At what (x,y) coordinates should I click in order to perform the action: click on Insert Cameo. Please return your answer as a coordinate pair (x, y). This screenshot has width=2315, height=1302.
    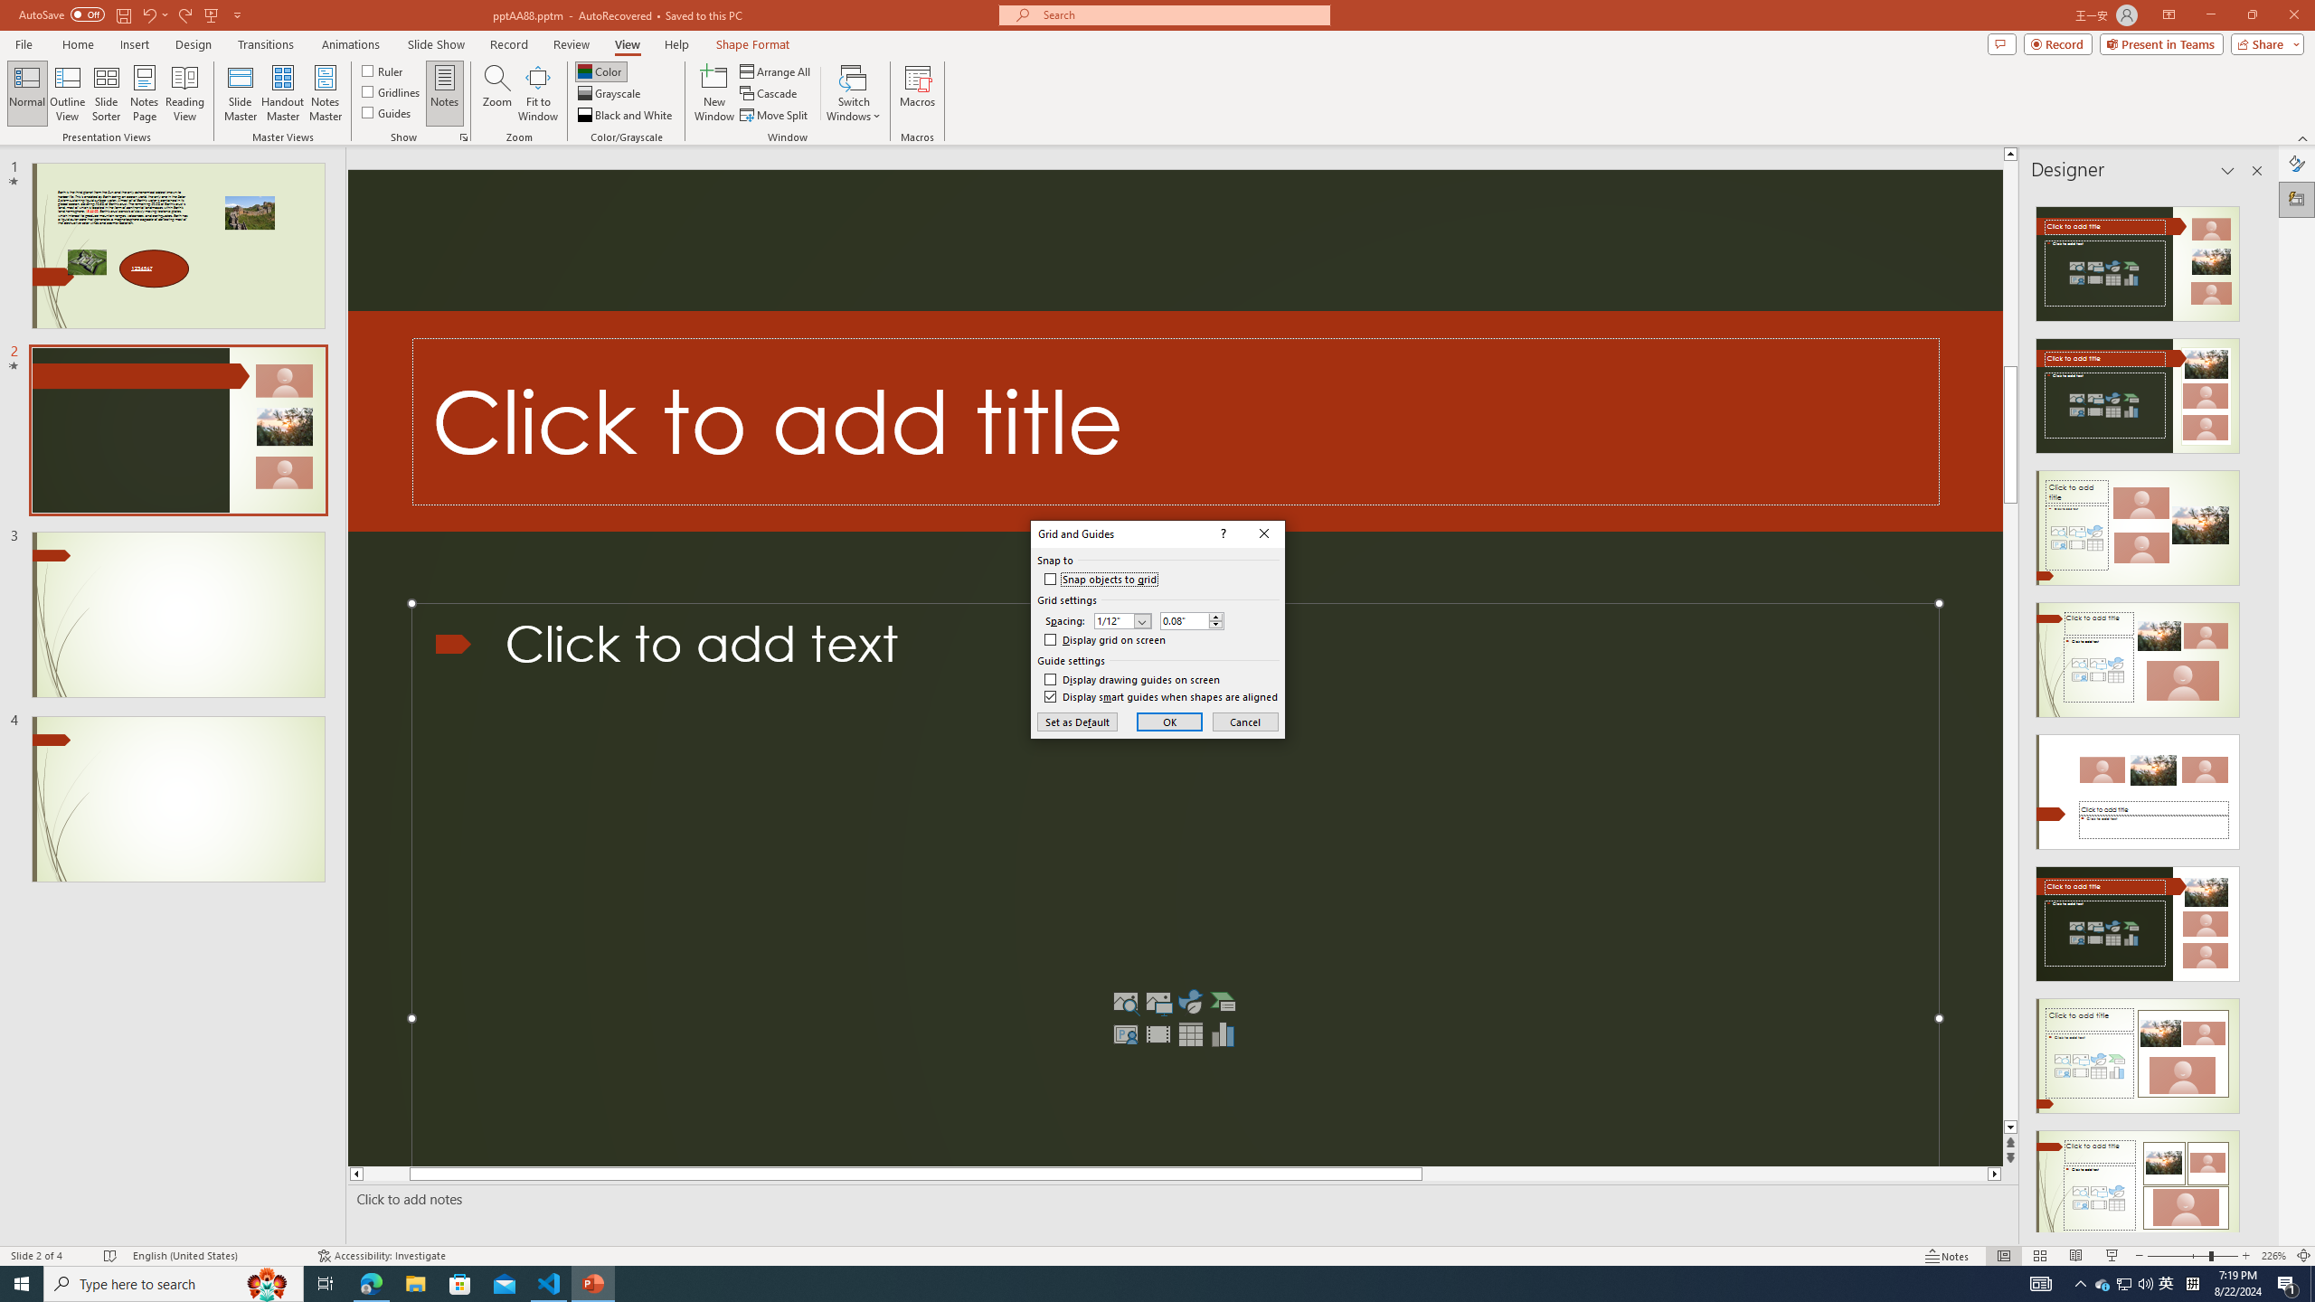
    Looking at the image, I should click on (1126, 1034).